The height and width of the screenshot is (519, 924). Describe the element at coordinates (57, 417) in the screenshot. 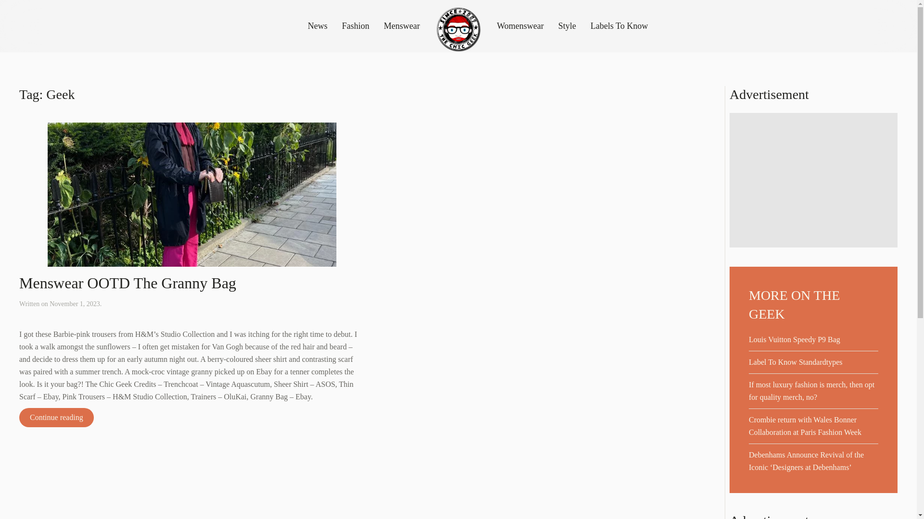

I see `Continue reading` at that location.